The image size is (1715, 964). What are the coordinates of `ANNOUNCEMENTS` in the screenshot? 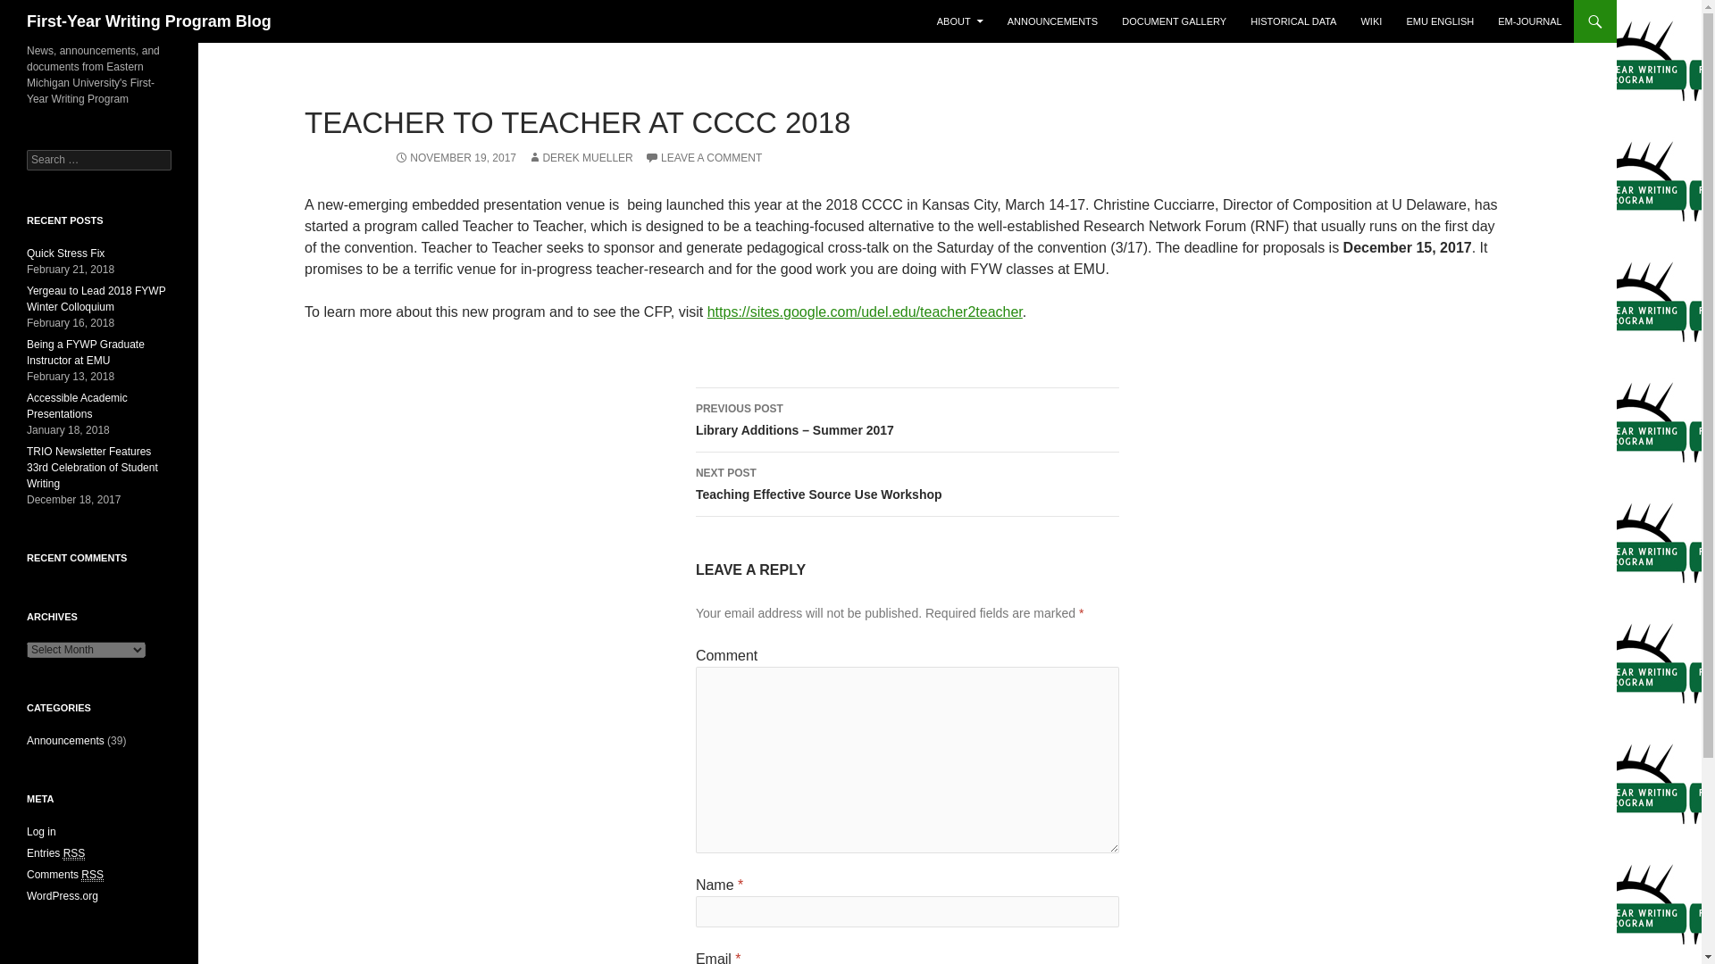 It's located at (1052, 21).